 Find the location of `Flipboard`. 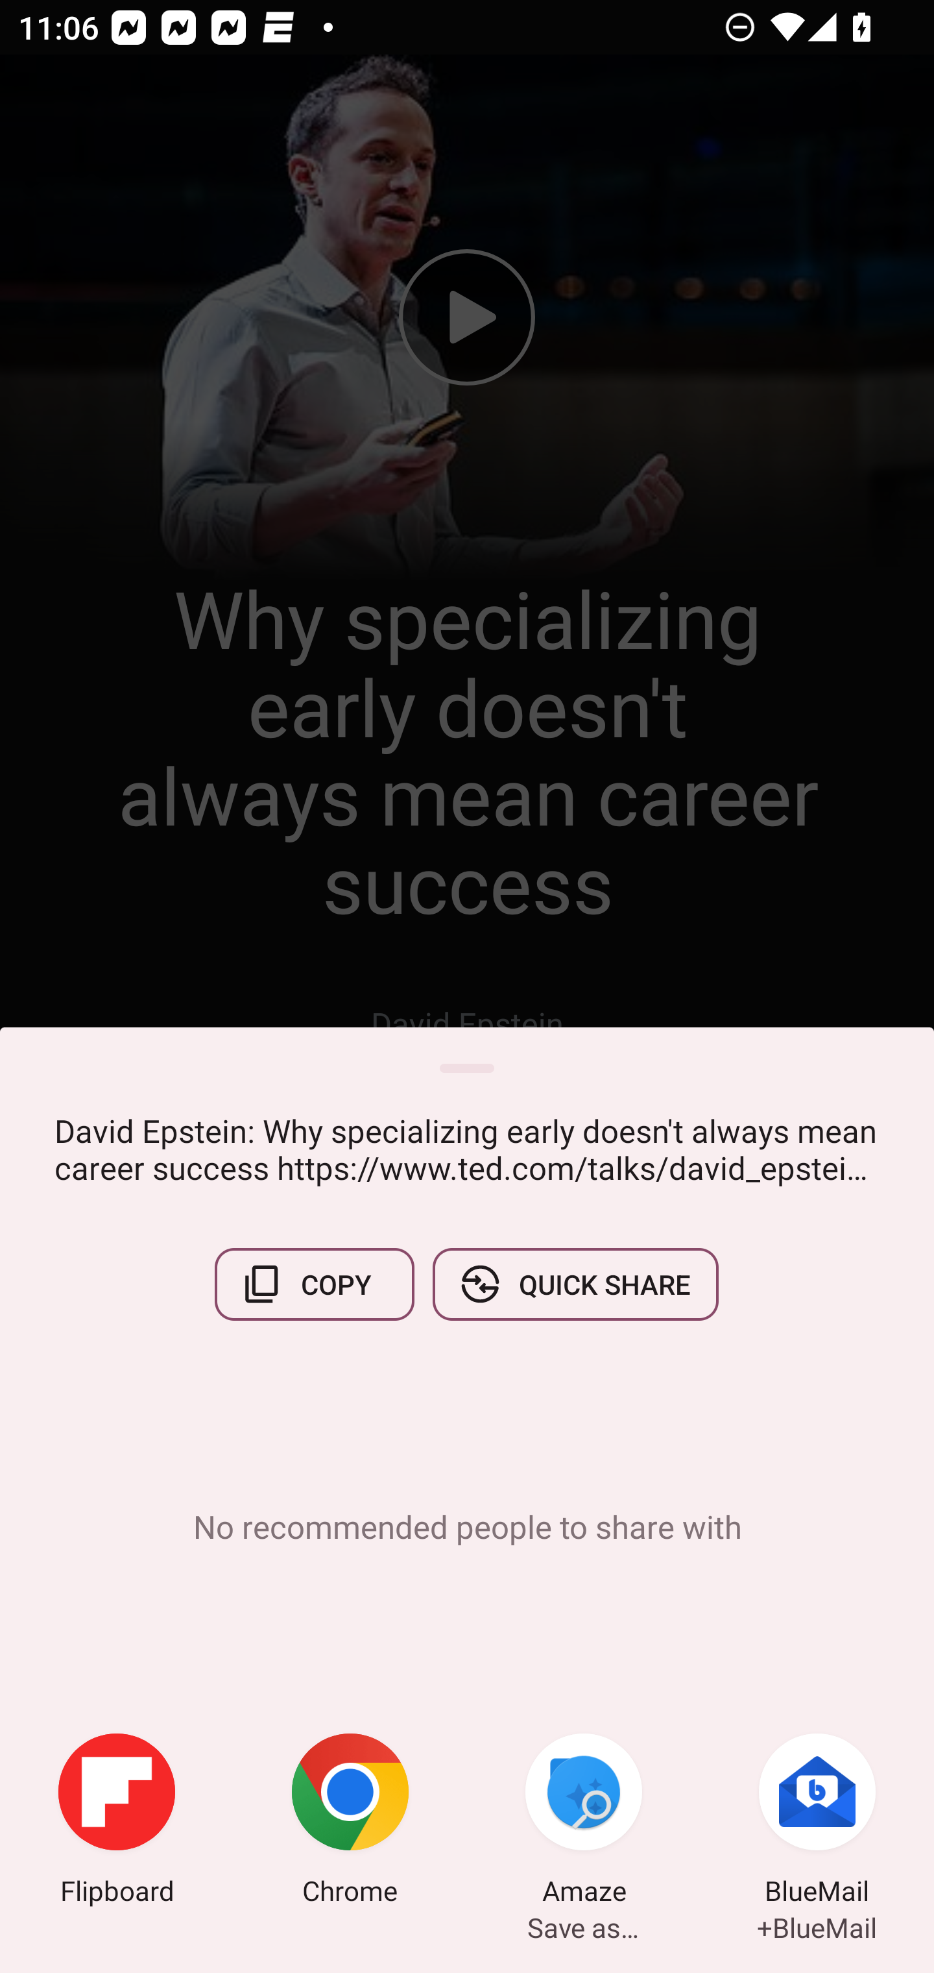

Flipboard is located at coordinates (117, 1822).